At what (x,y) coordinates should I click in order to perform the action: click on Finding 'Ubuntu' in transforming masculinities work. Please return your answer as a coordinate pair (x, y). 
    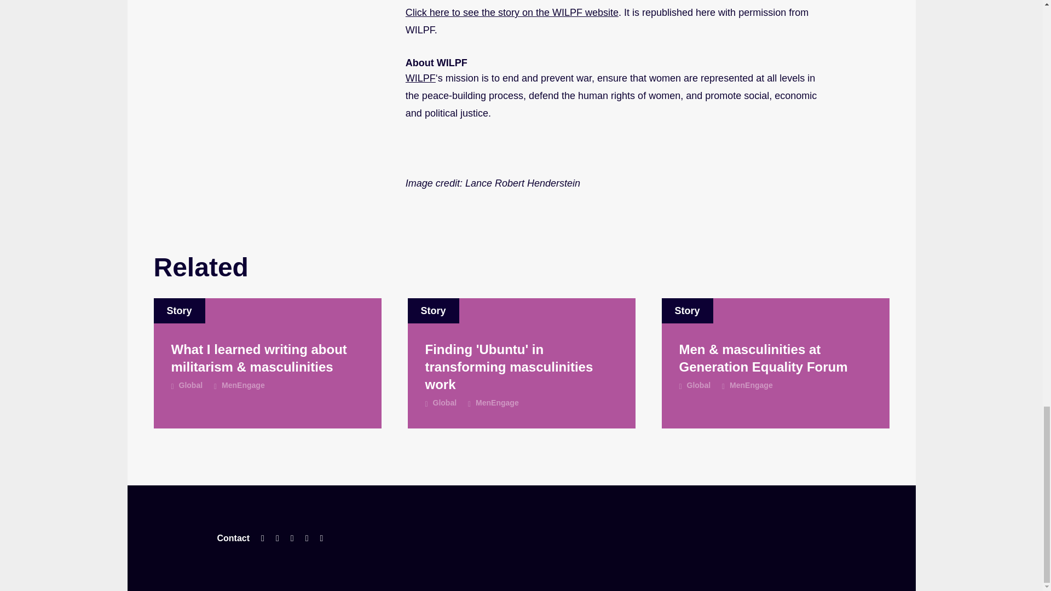
    Looking at the image, I should click on (521, 367).